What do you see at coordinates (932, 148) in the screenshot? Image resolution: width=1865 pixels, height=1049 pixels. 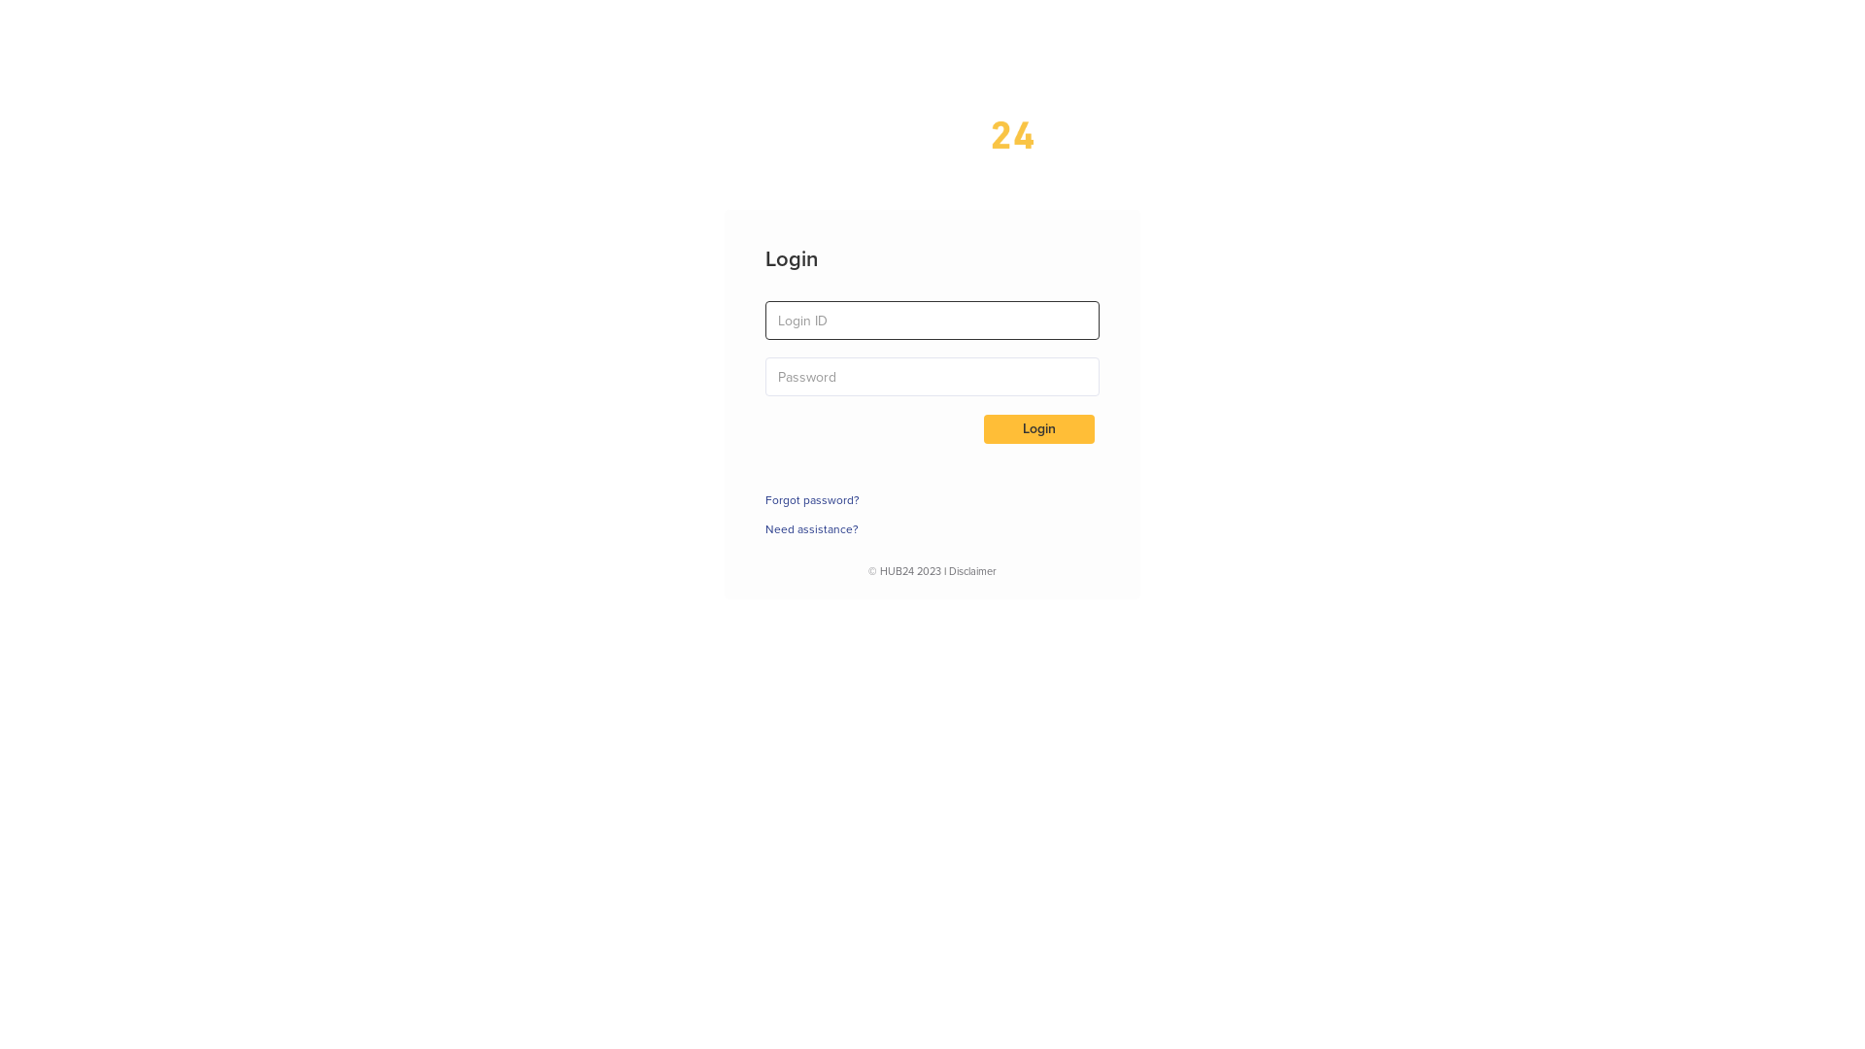 I see `Home` at bounding box center [932, 148].